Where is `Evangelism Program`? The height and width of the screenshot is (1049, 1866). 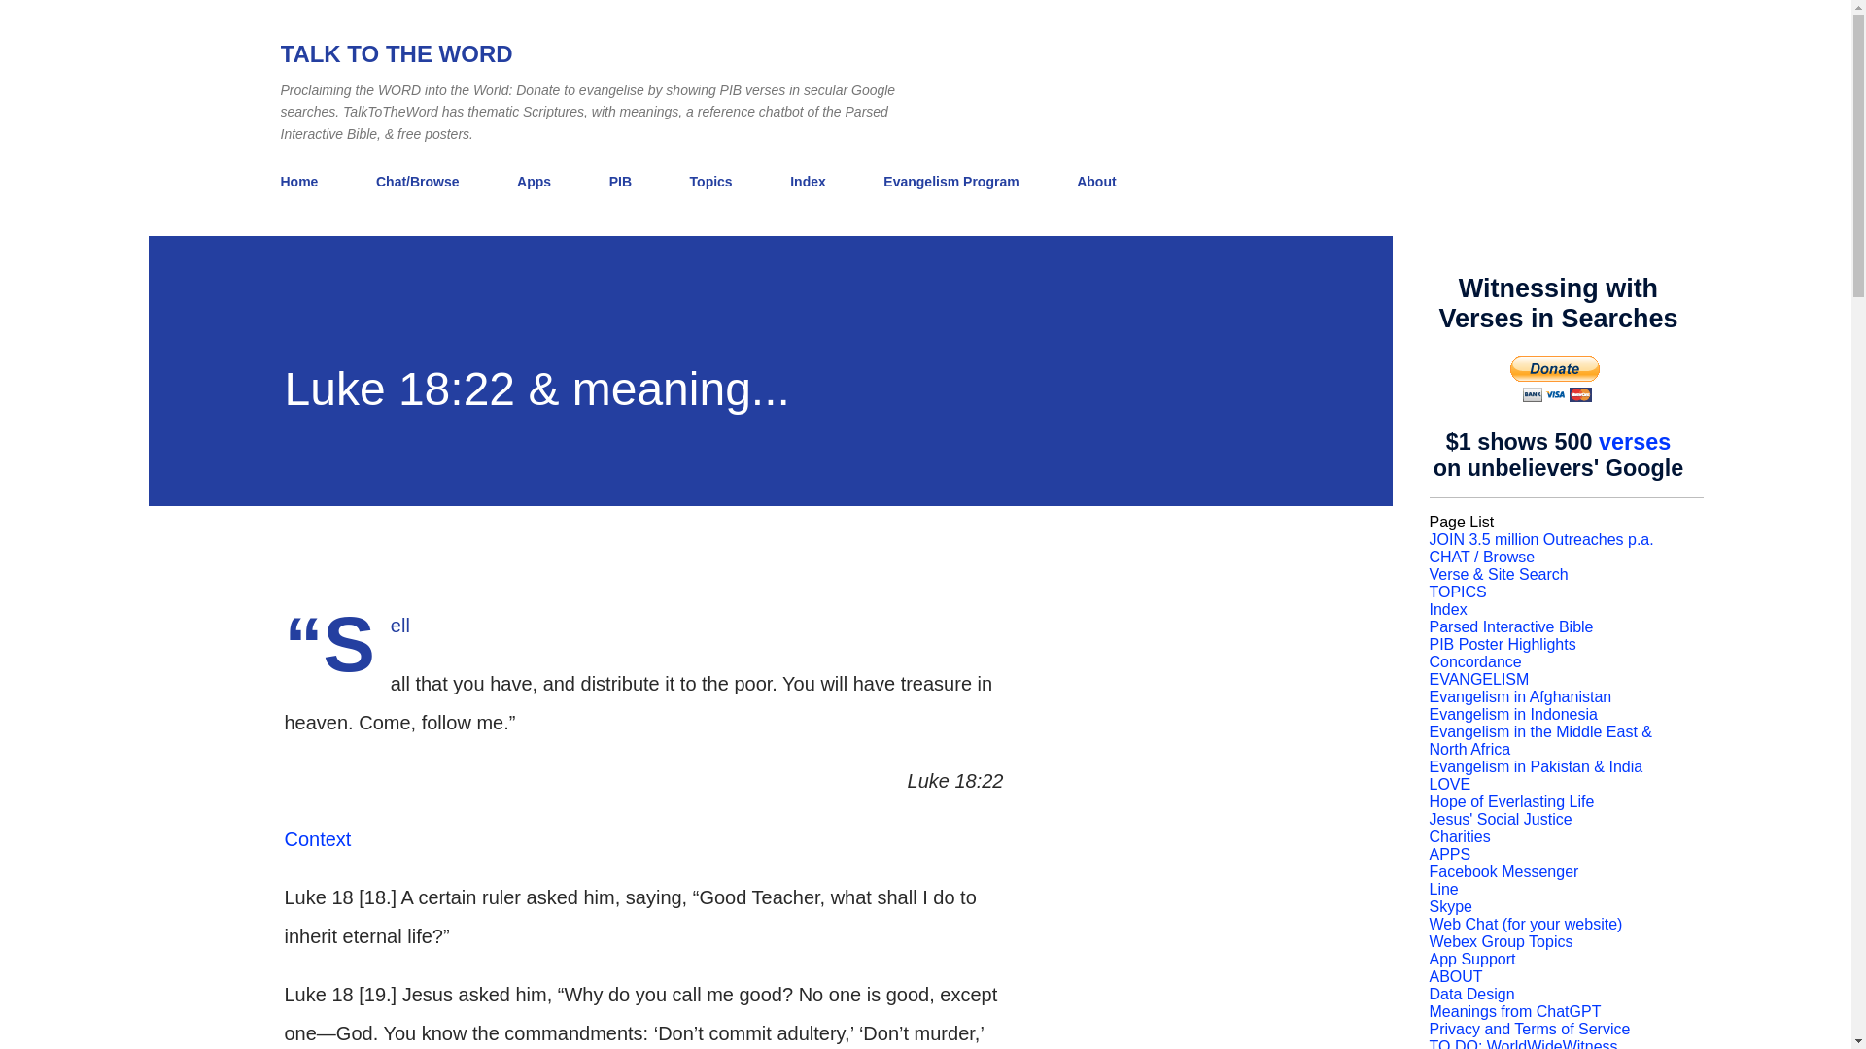
Evangelism Program is located at coordinates (950, 182).